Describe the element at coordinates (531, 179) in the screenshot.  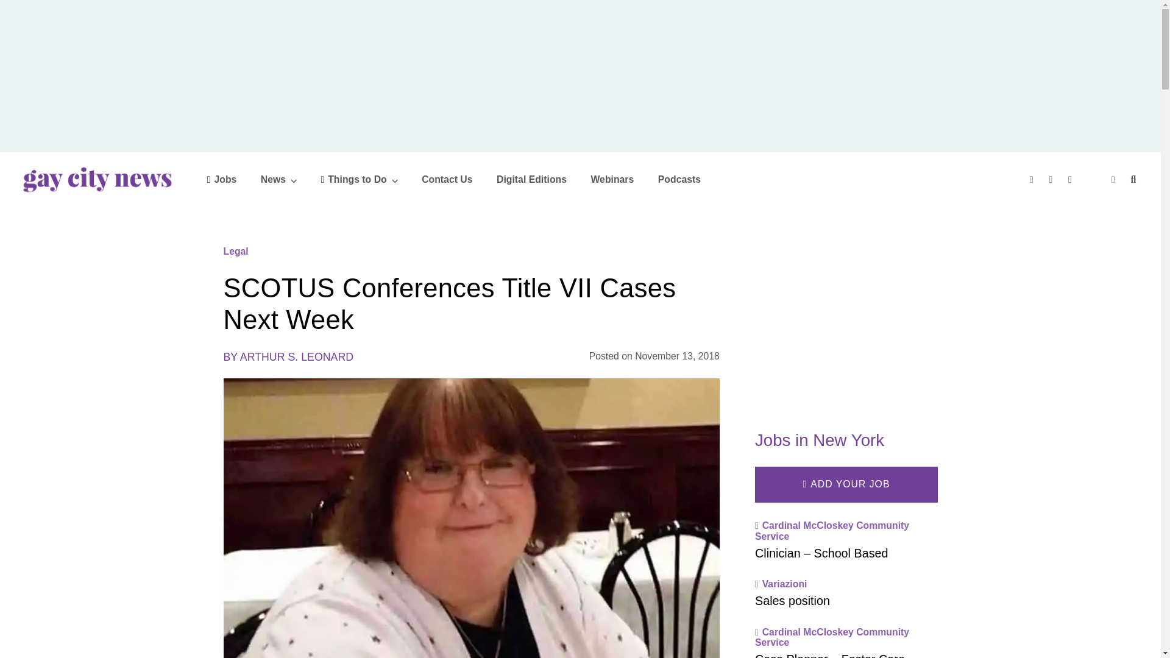
I see `Digital Editions` at that location.